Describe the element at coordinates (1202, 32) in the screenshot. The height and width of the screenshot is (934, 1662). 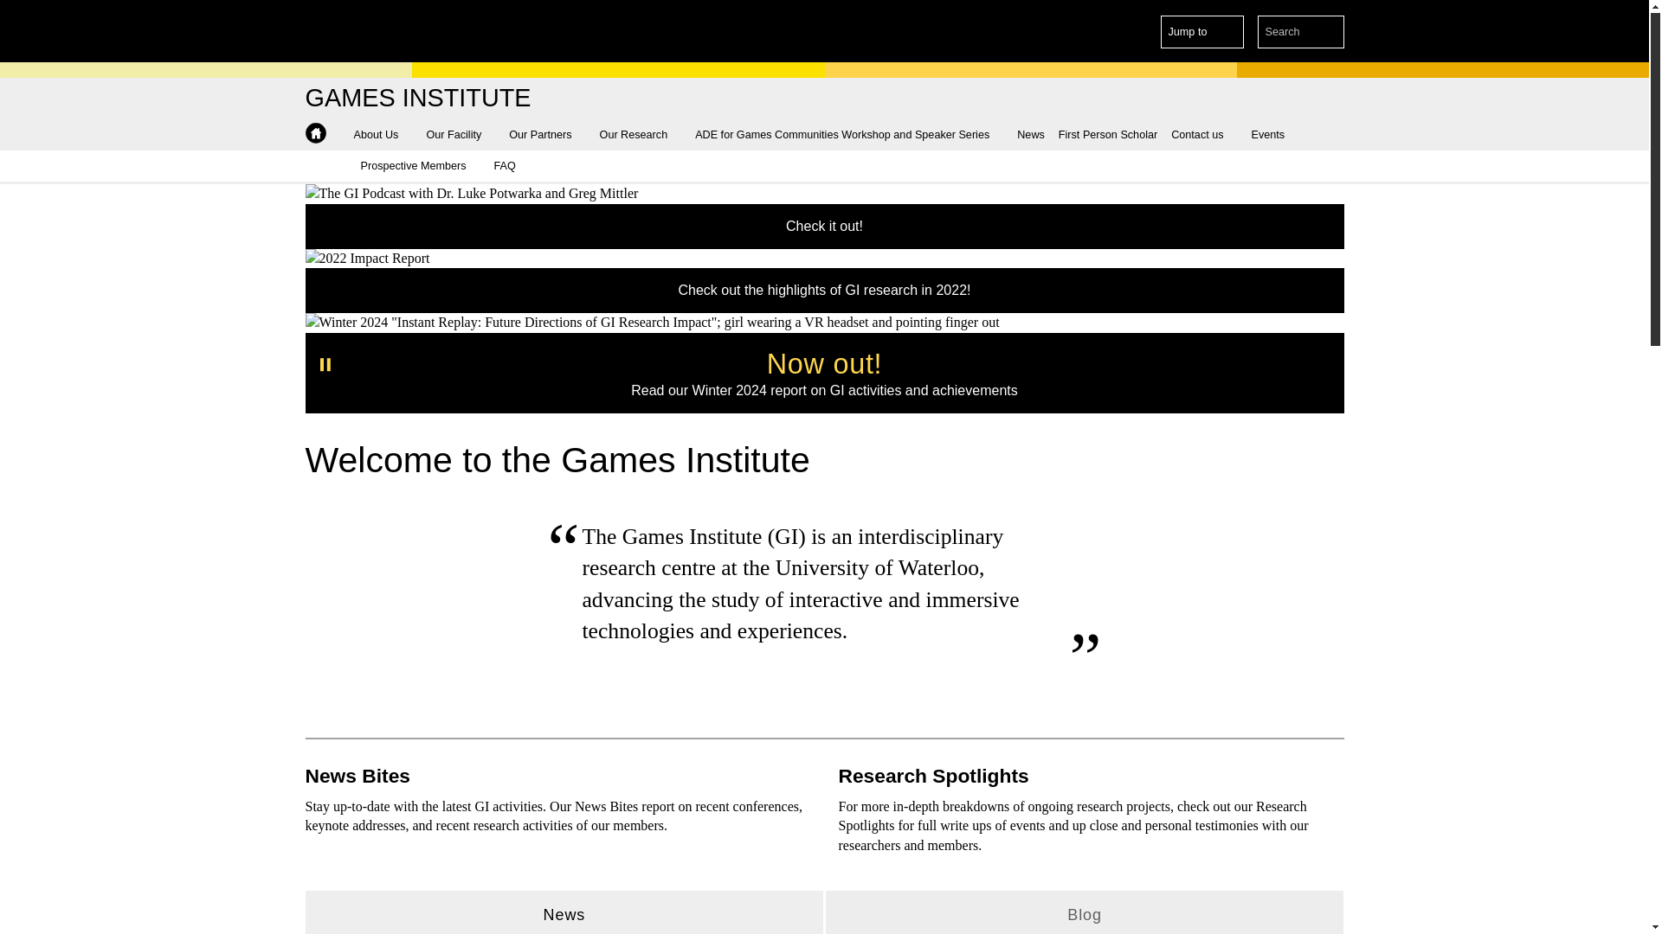
I see `Jump to` at that location.